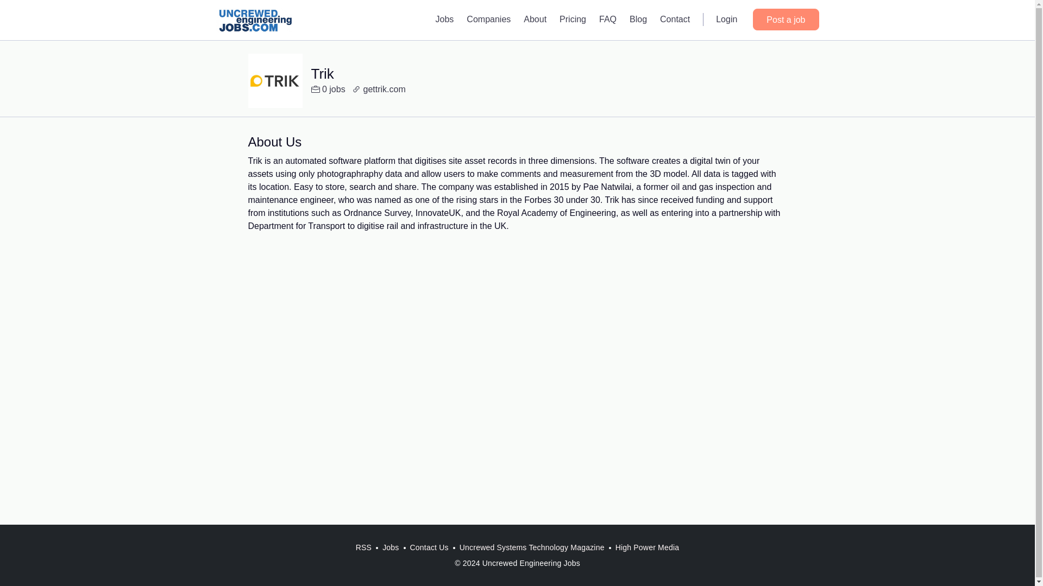 The width and height of the screenshot is (1043, 586). Describe the element at coordinates (532, 547) in the screenshot. I see `Uncrewed Systems Technology Magazine` at that location.